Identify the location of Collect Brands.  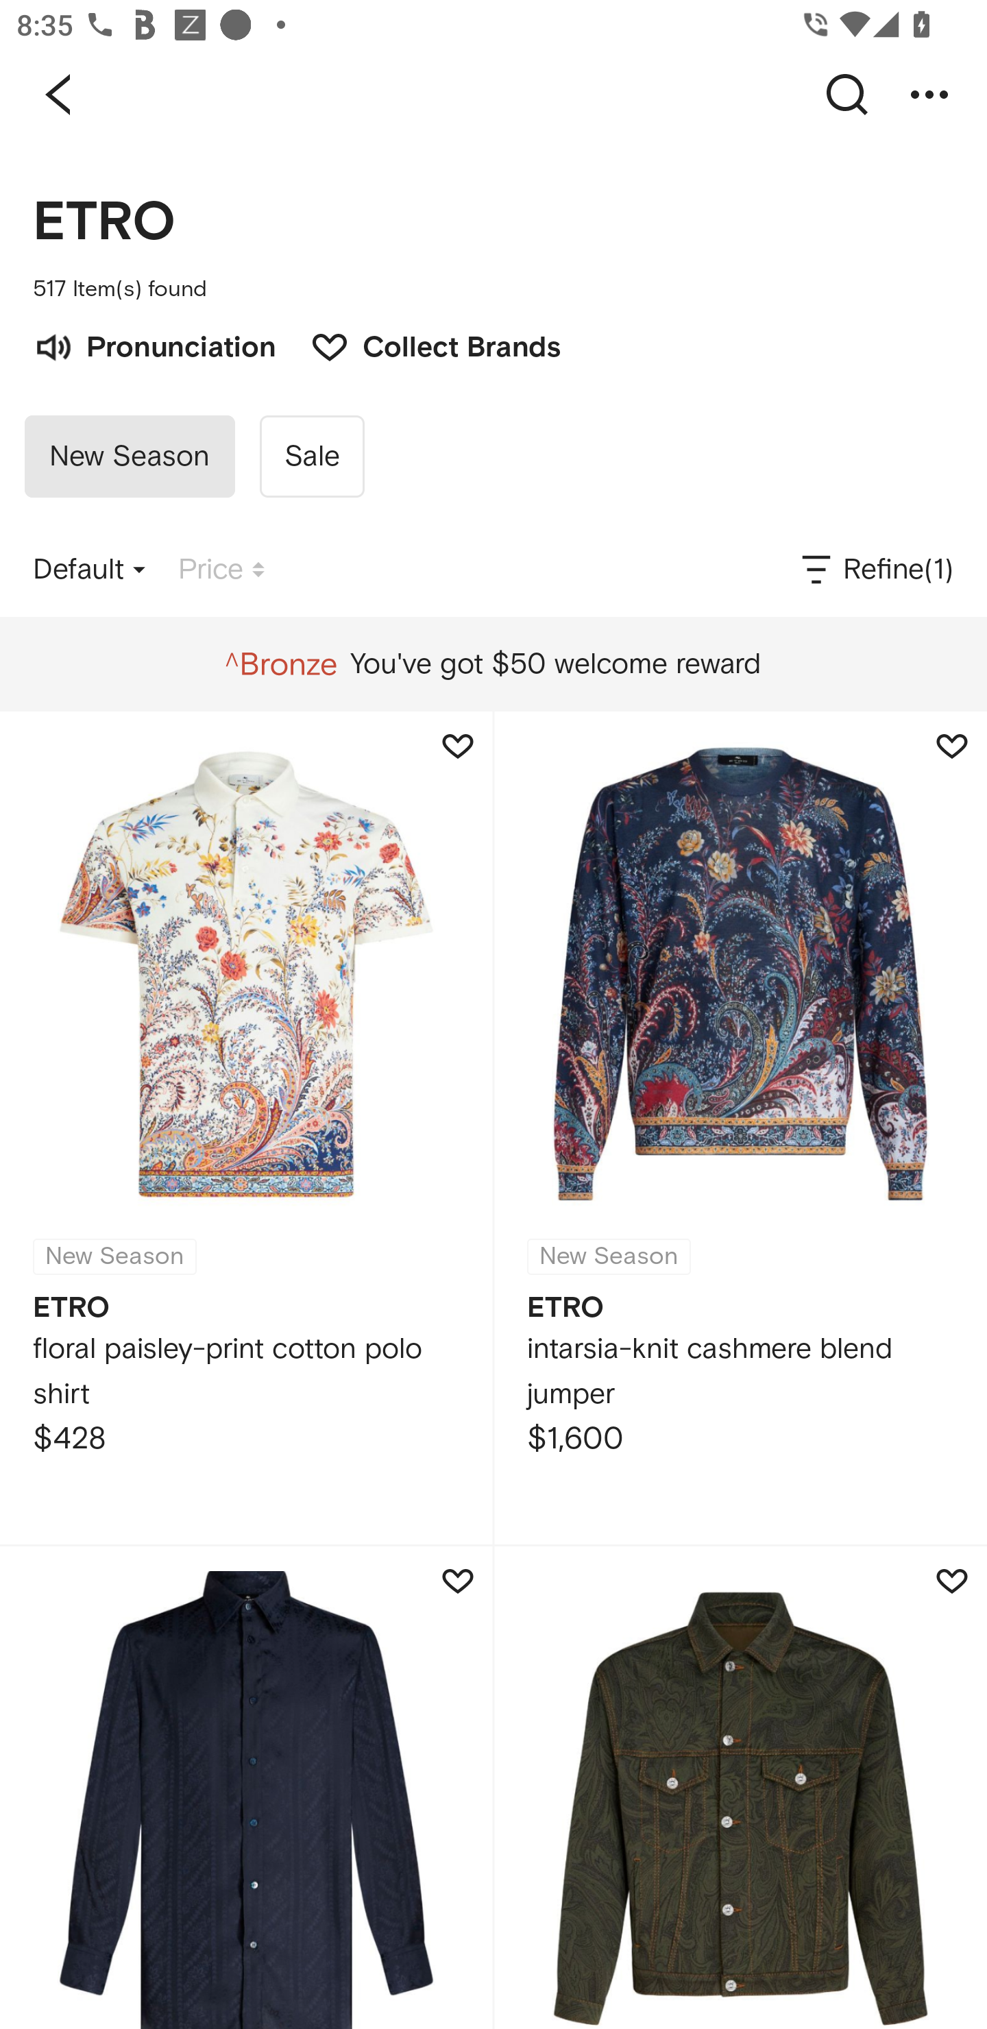
(424, 345).